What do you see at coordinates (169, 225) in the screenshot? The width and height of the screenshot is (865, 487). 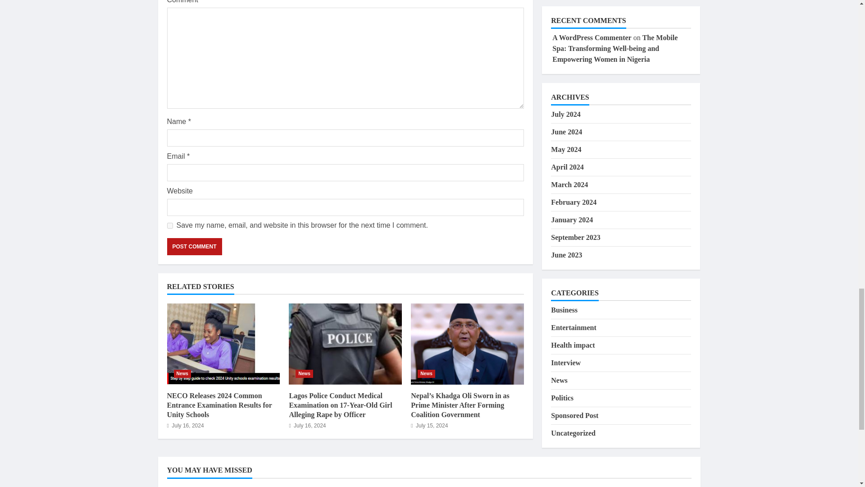 I see `yes` at bounding box center [169, 225].